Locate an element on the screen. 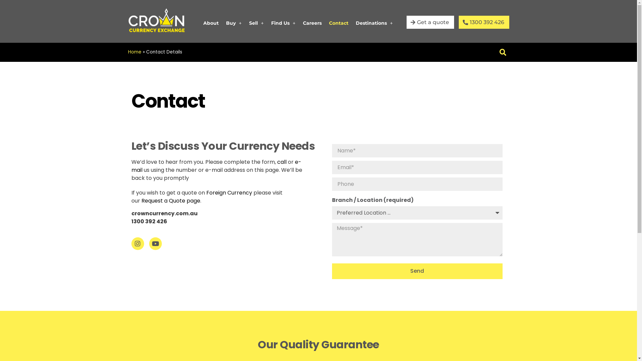  Get a quote is located at coordinates (430, 22).